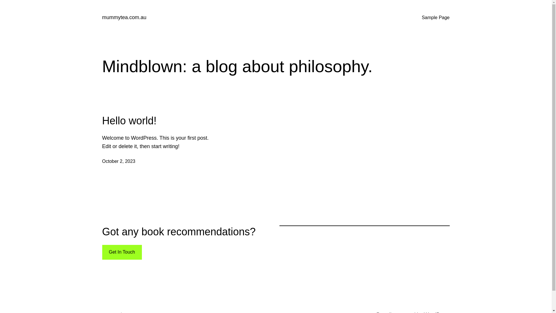 This screenshot has width=556, height=313. What do you see at coordinates (119, 161) in the screenshot?
I see `October 2, 2023` at bounding box center [119, 161].